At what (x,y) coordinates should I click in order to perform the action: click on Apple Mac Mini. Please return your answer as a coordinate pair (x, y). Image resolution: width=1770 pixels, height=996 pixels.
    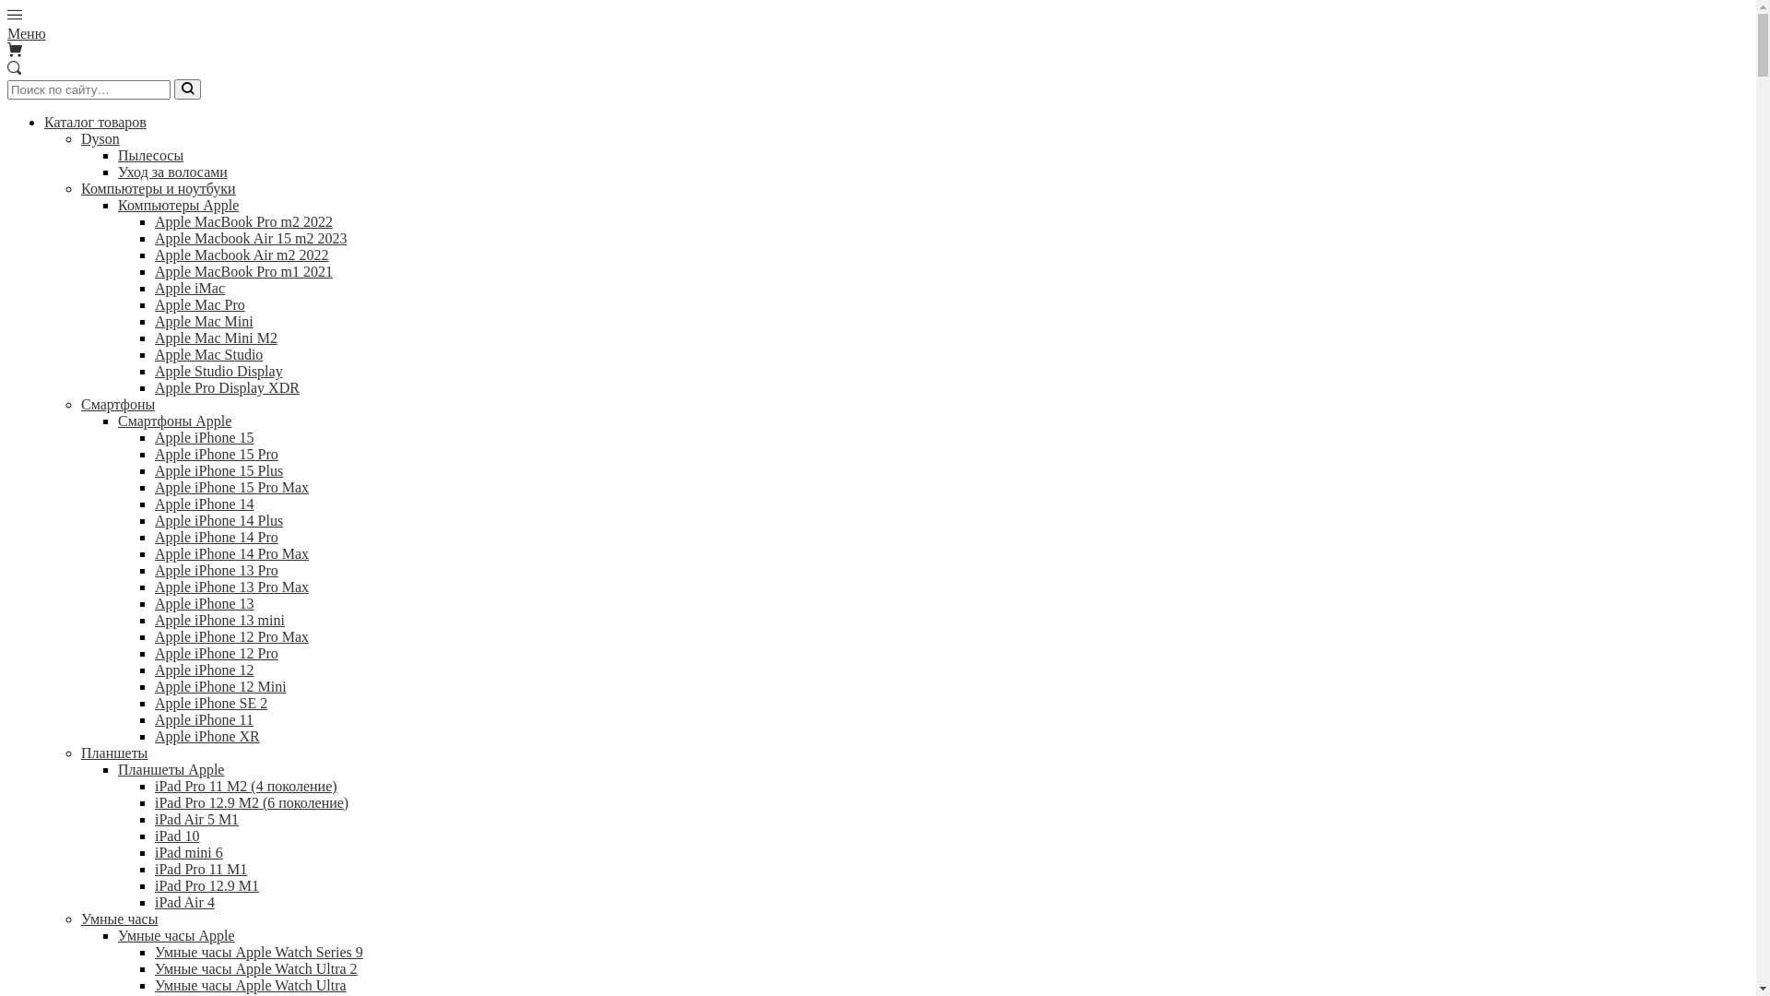
    Looking at the image, I should click on (205, 321).